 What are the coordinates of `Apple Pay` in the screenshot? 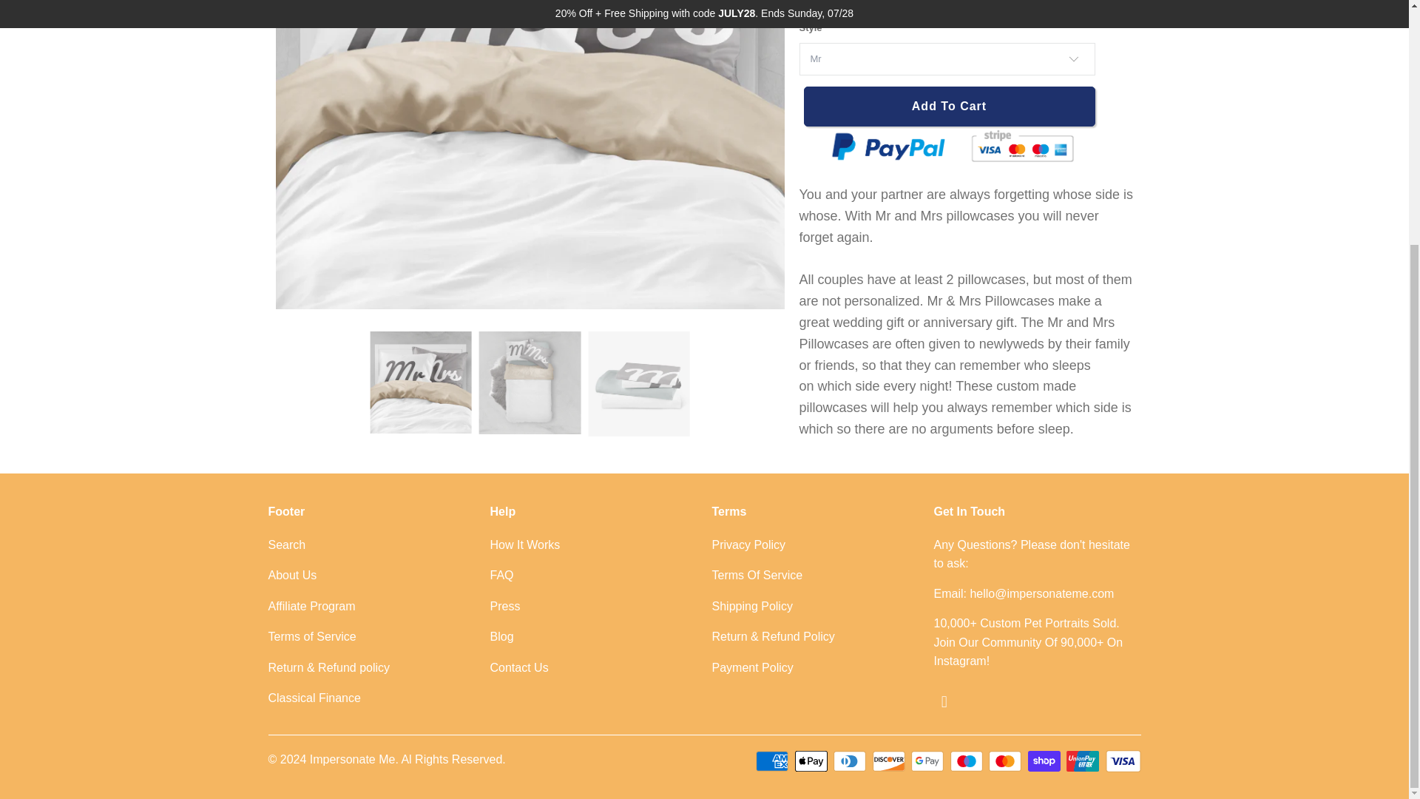 It's located at (813, 761).